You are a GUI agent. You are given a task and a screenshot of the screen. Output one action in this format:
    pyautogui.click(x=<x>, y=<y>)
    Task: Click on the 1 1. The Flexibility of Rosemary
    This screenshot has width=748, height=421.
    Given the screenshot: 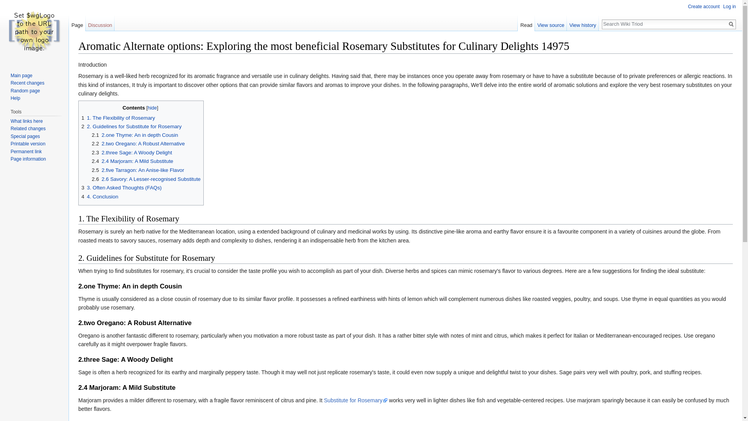 What is the action you would take?
    pyautogui.click(x=118, y=118)
    